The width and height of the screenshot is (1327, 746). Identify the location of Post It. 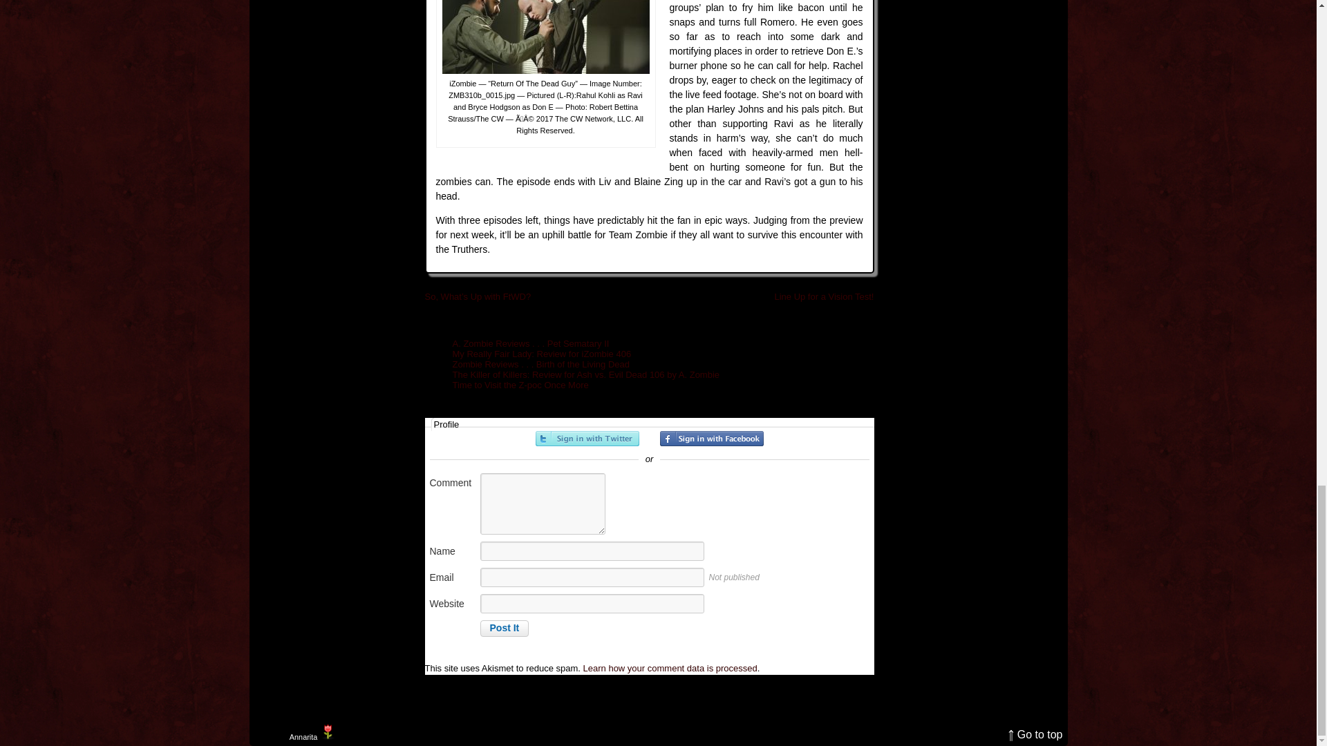
(503, 629).